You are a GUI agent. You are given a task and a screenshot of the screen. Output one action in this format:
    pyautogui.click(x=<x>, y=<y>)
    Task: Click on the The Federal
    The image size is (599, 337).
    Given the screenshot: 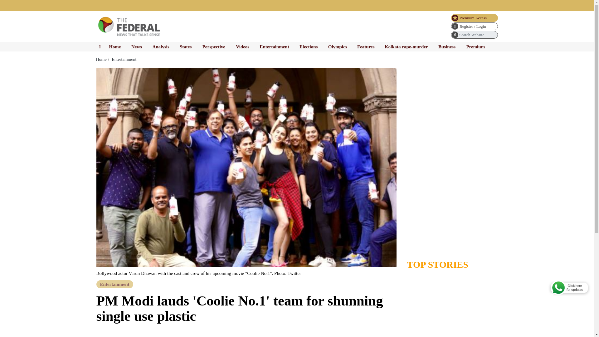 What is the action you would take?
    pyautogui.click(x=130, y=27)
    